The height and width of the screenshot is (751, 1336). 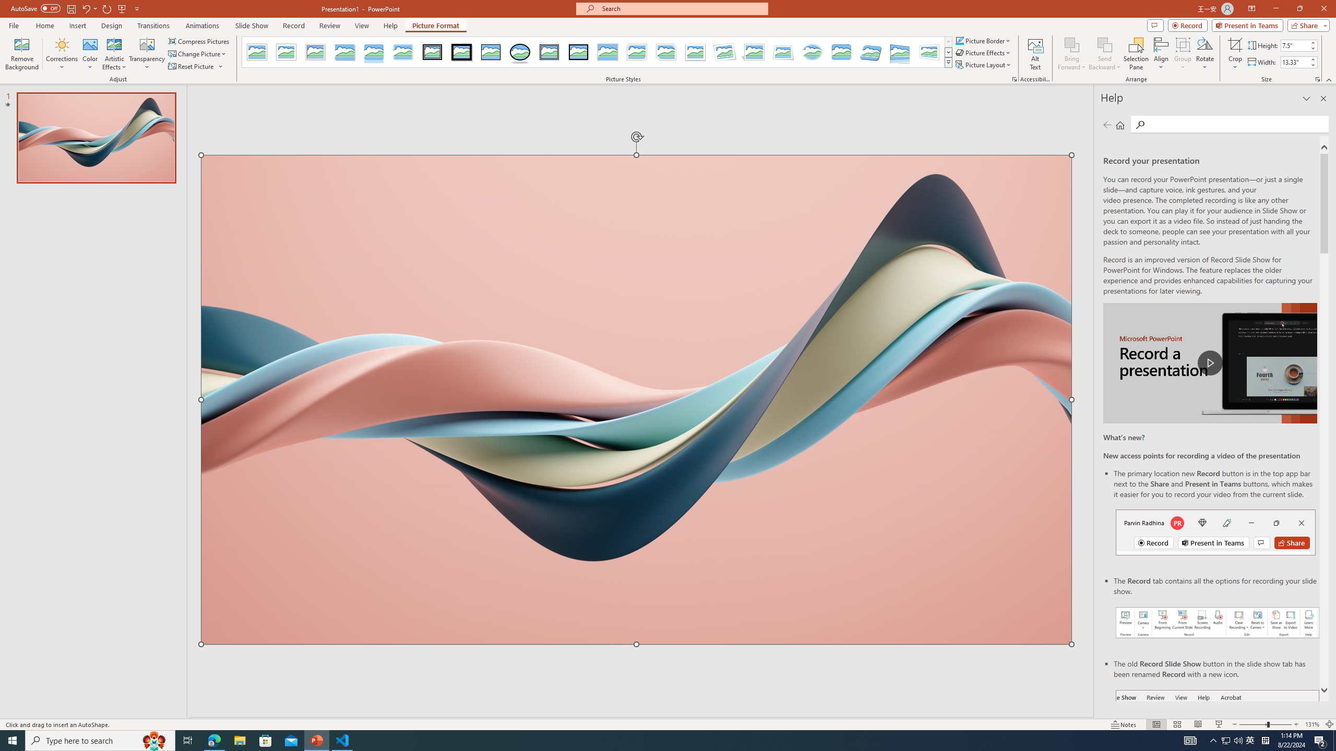 I want to click on Corrections, so click(x=62, y=54).